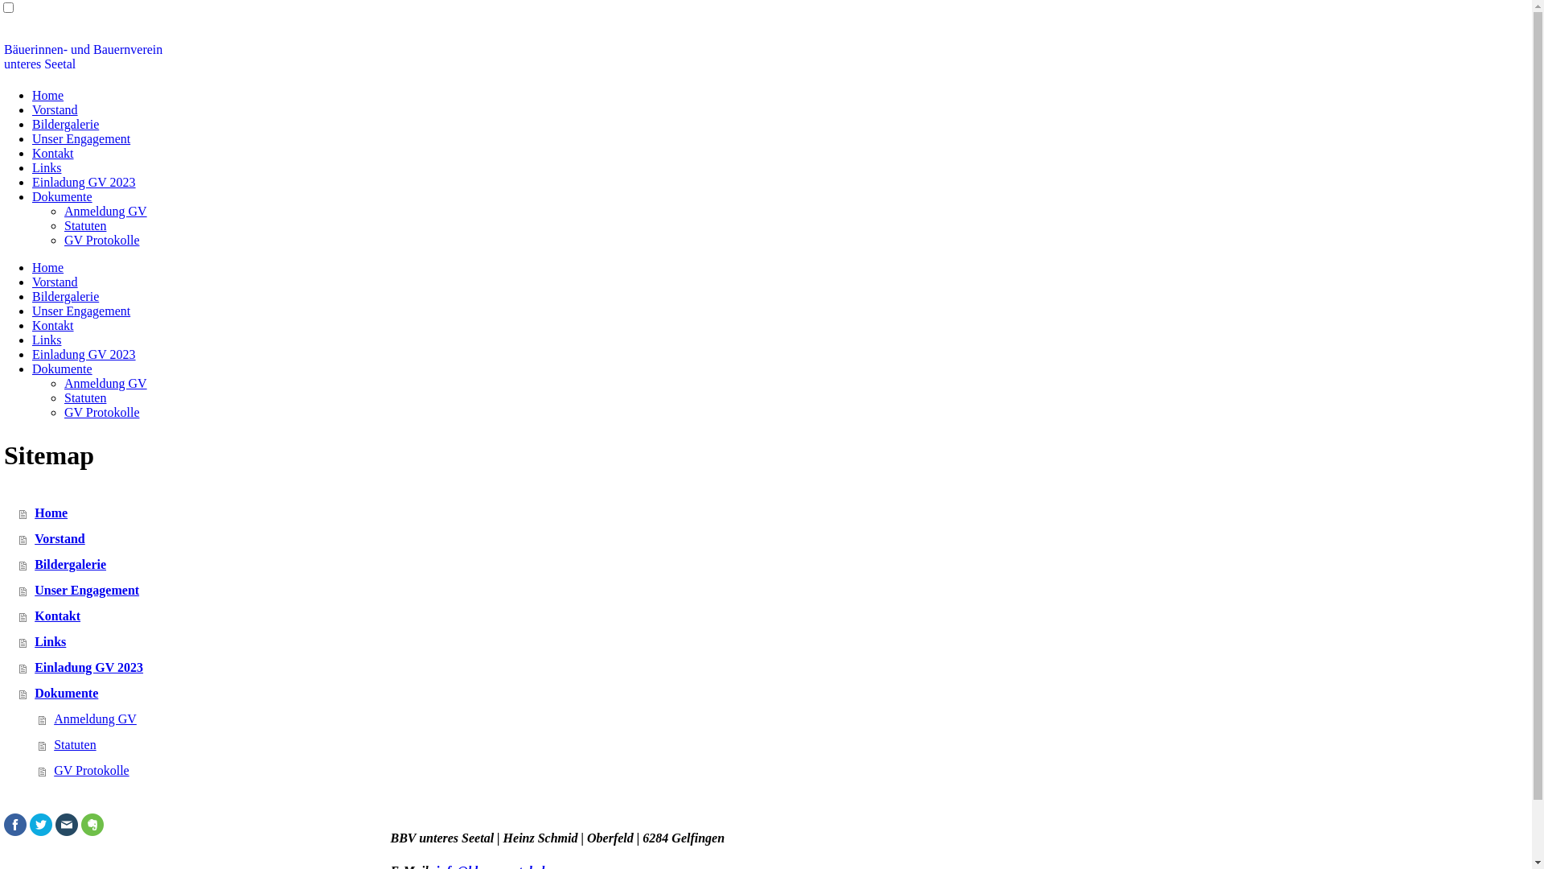 The width and height of the screenshot is (1544, 869). Describe the element at coordinates (785, 771) in the screenshot. I see `GV Protokolle` at that location.